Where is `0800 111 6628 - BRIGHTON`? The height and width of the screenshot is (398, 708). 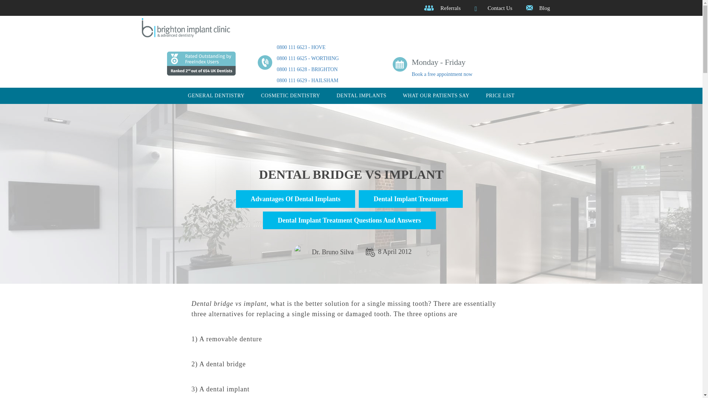
0800 111 6628 - BRIGHTON is located at coordinates (307, 69).